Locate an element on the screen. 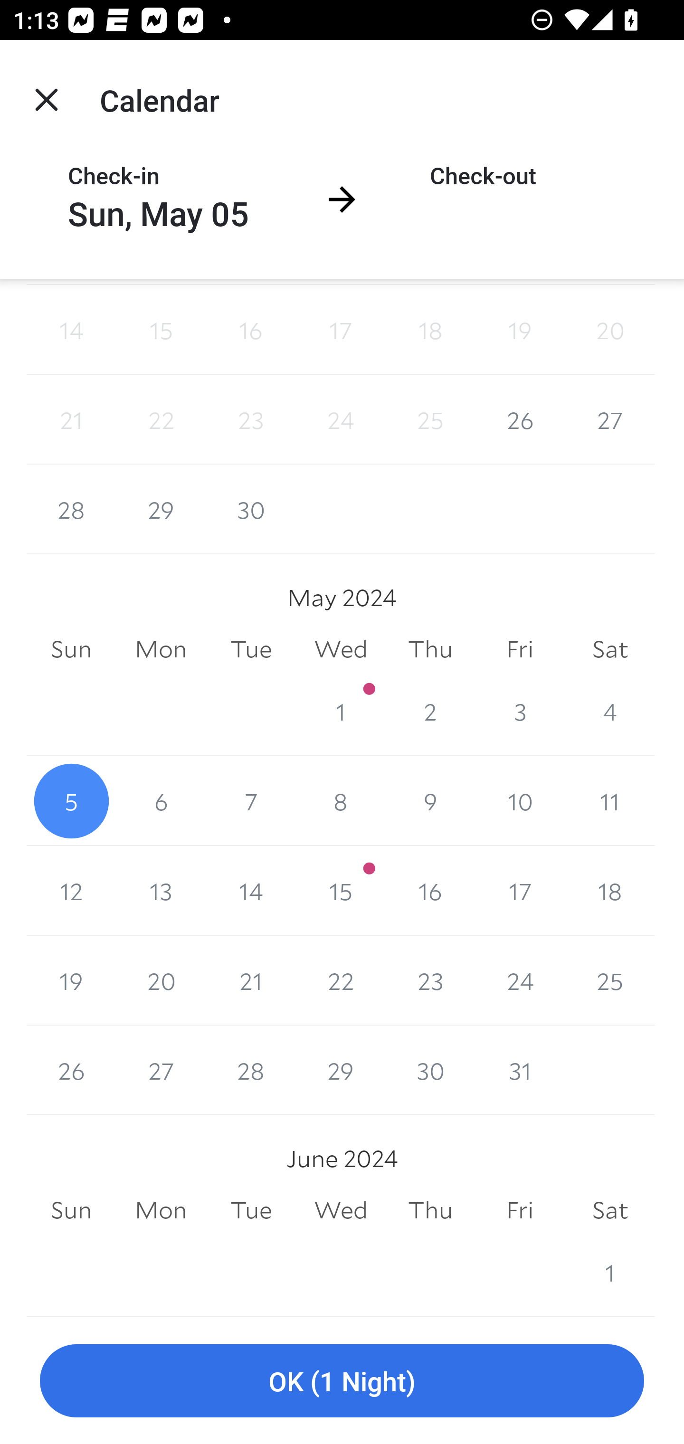 This screenshot has height=1444, width=684. 5 5 May 2024 is located at coordinates (71, 801).